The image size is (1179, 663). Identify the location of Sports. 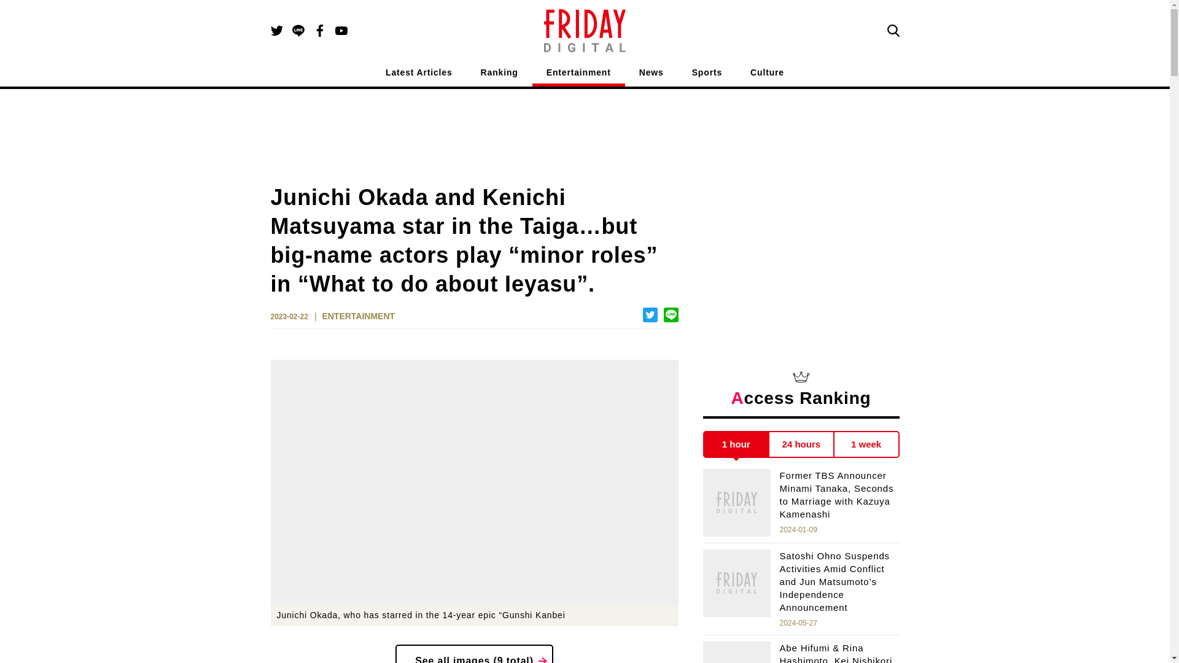
(707, 75).